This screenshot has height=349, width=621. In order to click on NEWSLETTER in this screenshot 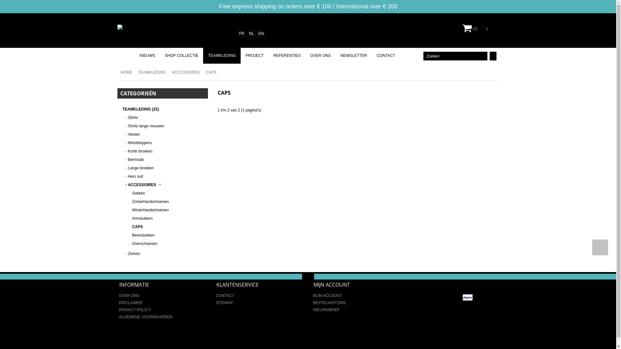, I will do `click(354, 56)`.